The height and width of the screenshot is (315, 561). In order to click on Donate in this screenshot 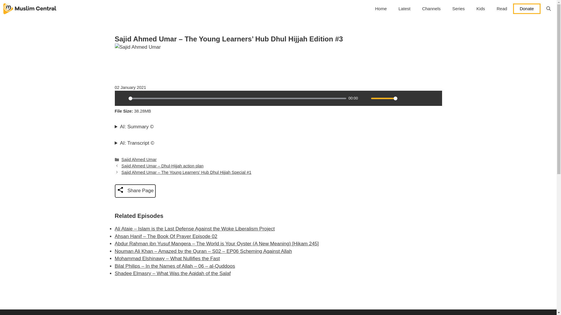, I will do `click(527, 8)`.